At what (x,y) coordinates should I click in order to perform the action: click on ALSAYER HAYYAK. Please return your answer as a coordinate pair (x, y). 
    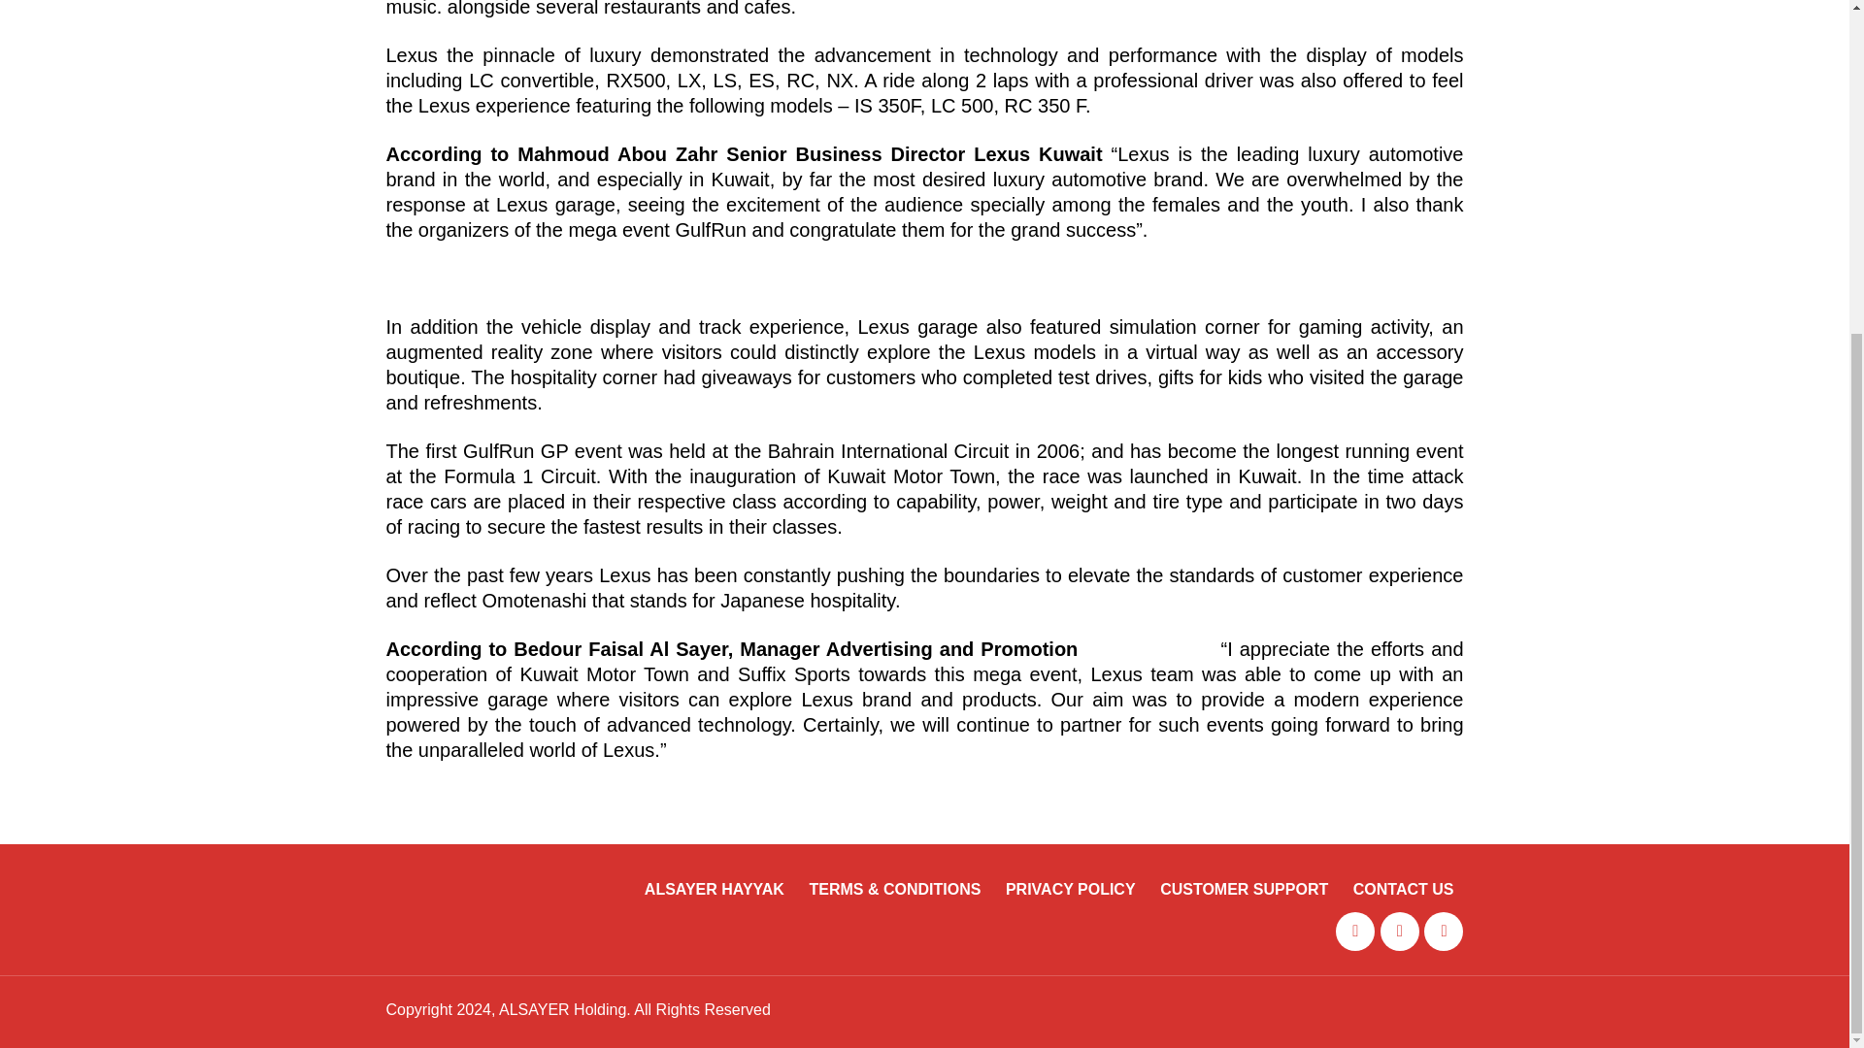
    Looking at the image, I should click on (715, 889).